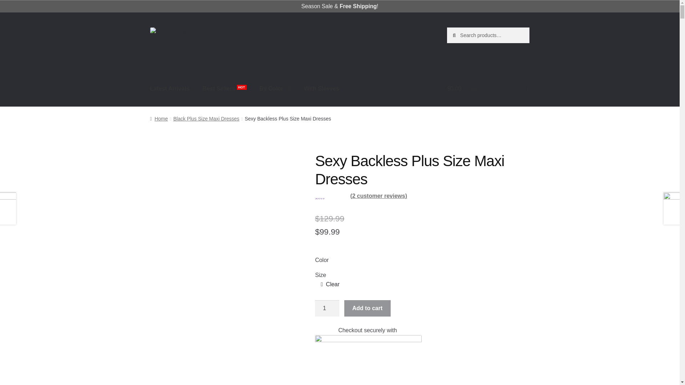  What do you see at coordinates (159, 119) in the screenshot?
I see `Home` at bounding box center [159, 119].